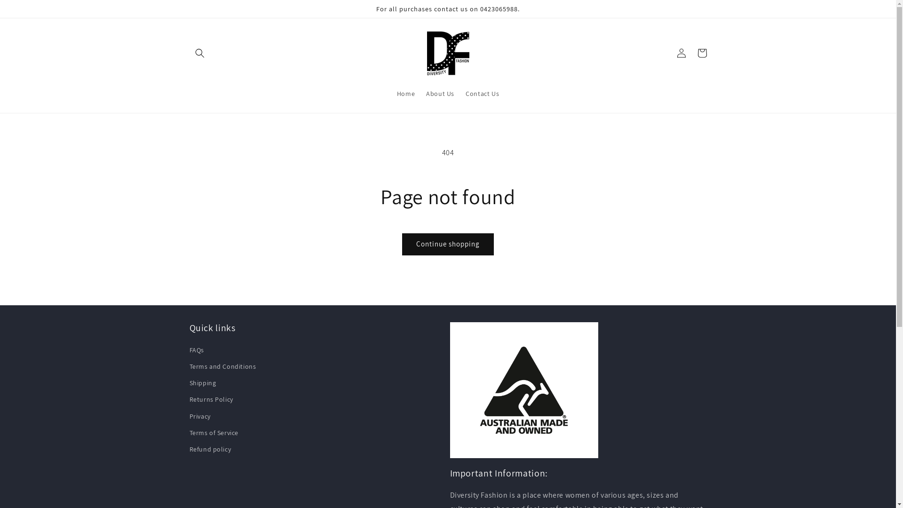  Describe the element at coordinates (448, 245) in the screenshot. I see `Continue shopping` at that location.